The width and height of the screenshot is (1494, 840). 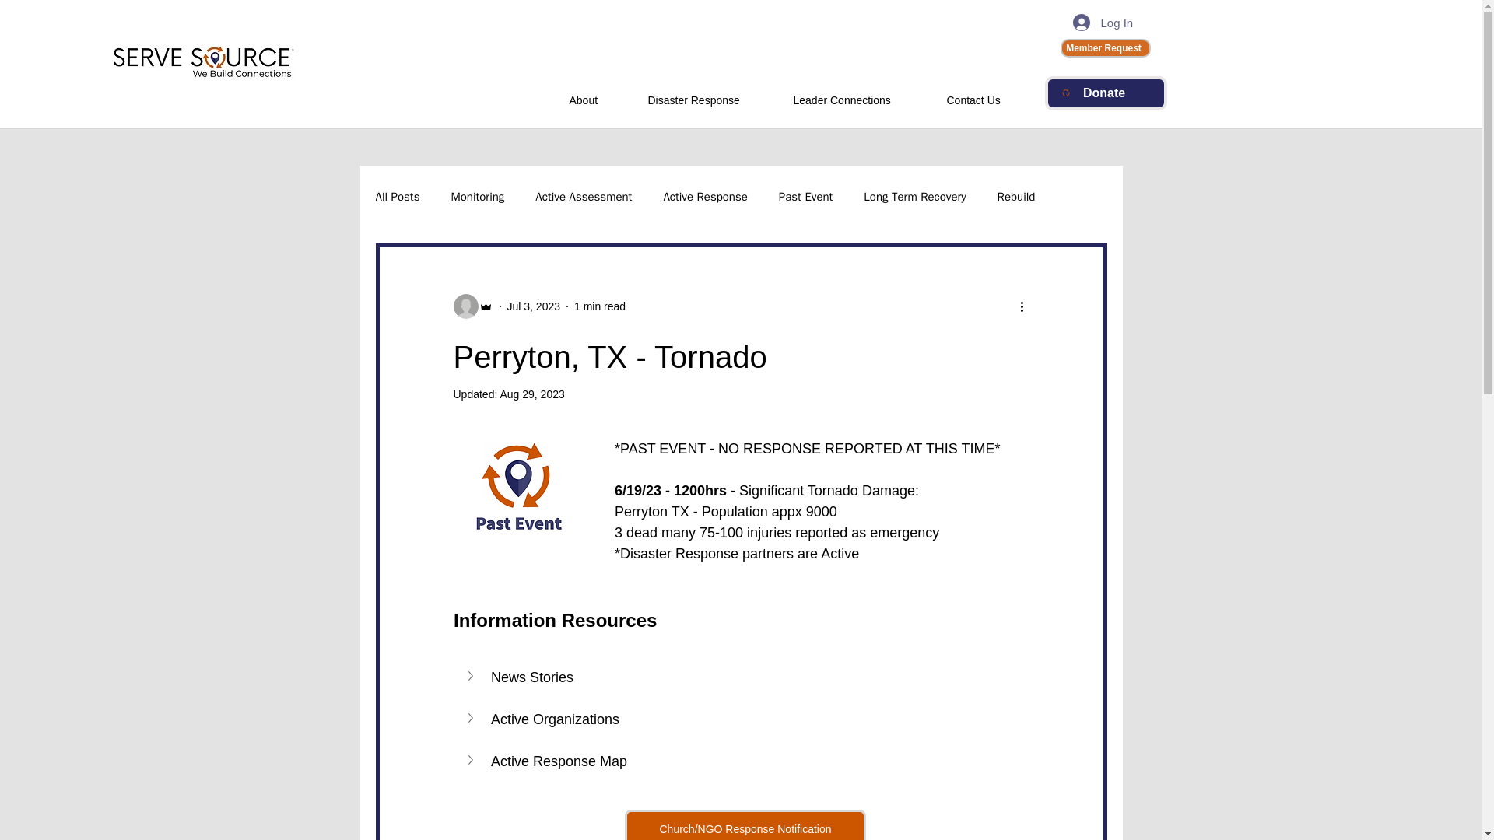 What do you see at coordinates (594, 93) in the screenshot?
I see `About` at bounding box center [594, 93].